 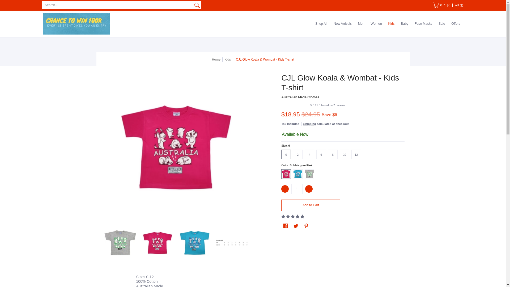 I want to click on 8, so click(x=334, y=154).